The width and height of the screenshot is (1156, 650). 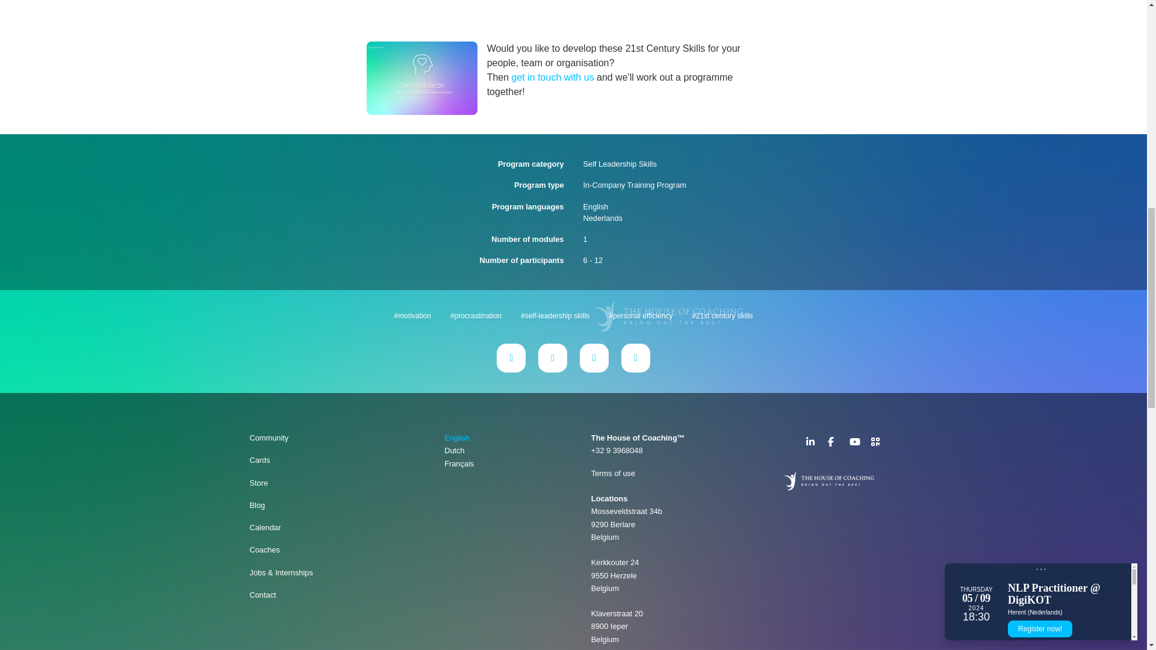 I want to click on LinkedIn Page, so click(x=810, y=442).